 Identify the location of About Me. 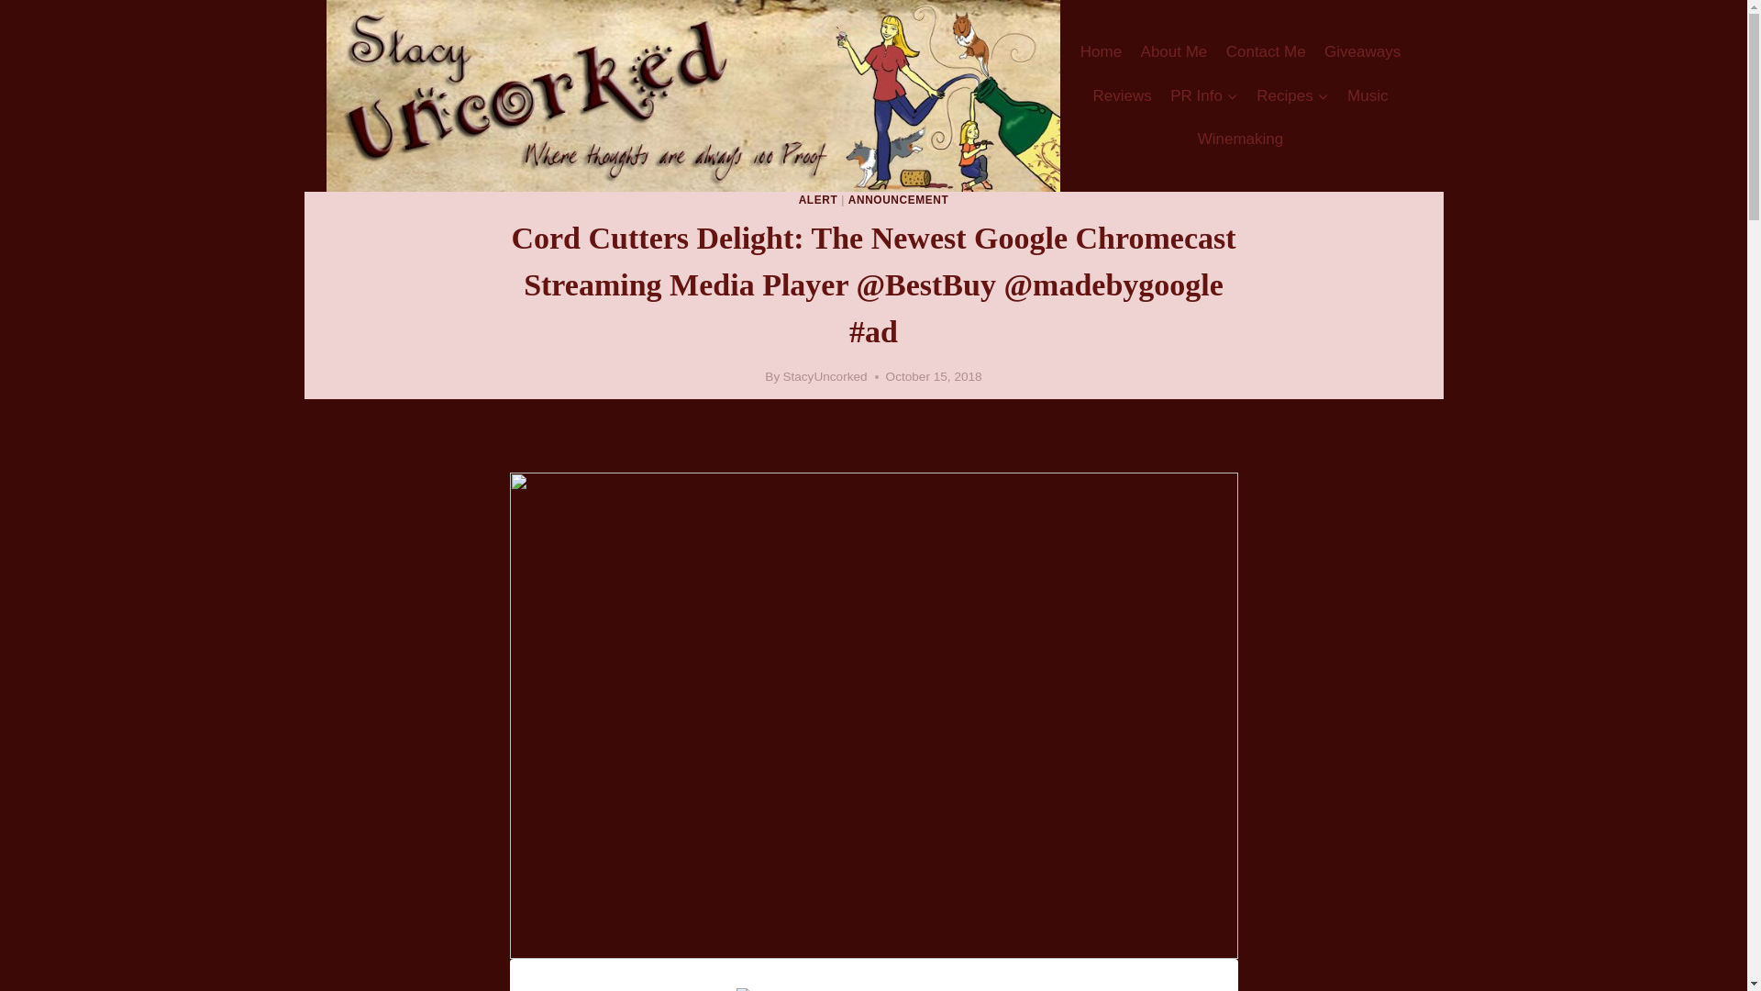
(1173, 52).